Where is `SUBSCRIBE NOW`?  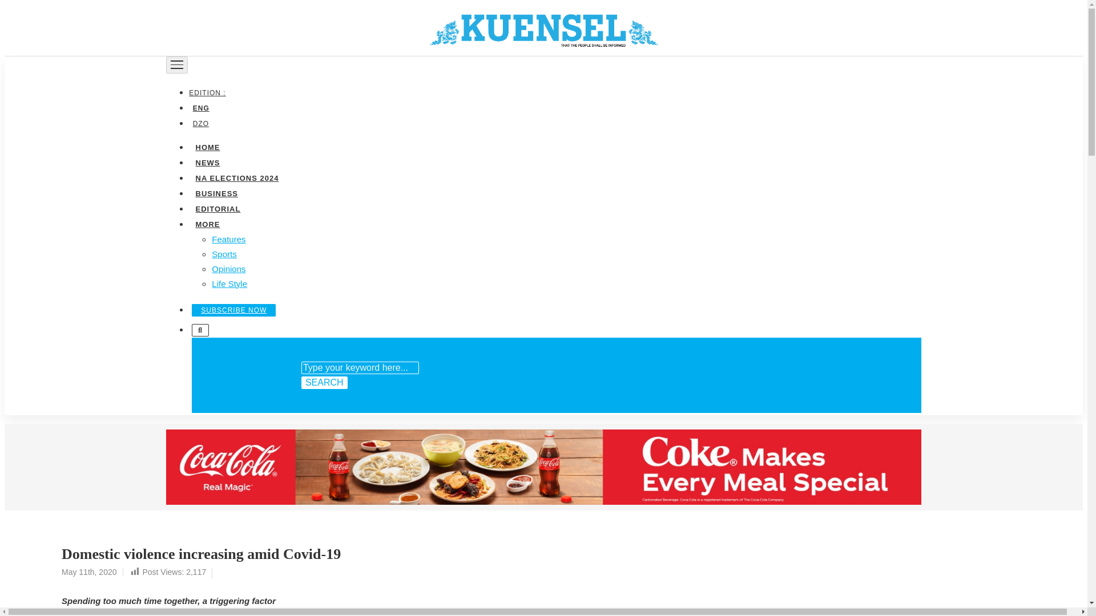
SUBSCRIBE NOW is located at coordinates (234, 310).